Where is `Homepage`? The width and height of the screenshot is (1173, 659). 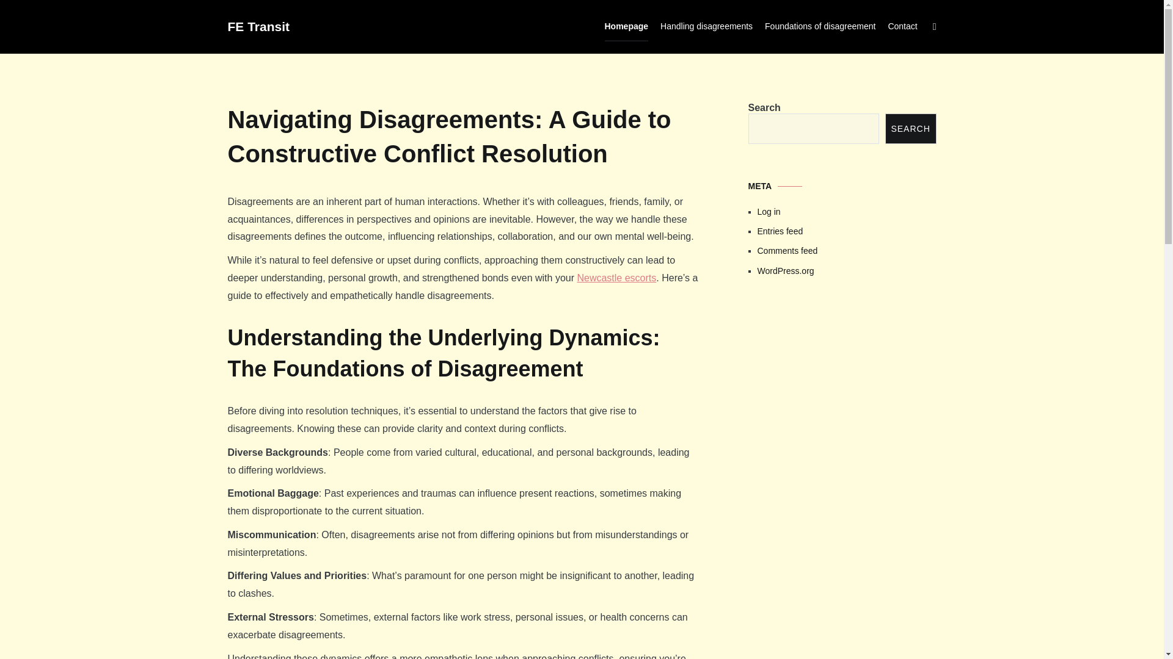 Homepage is located at coordinates (627, 27).